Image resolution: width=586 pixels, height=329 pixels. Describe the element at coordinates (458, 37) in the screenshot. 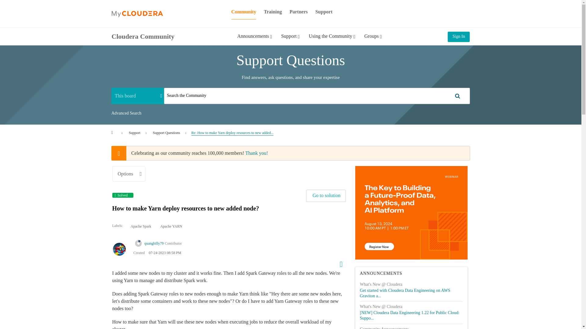

I see `Sign In` at that location.